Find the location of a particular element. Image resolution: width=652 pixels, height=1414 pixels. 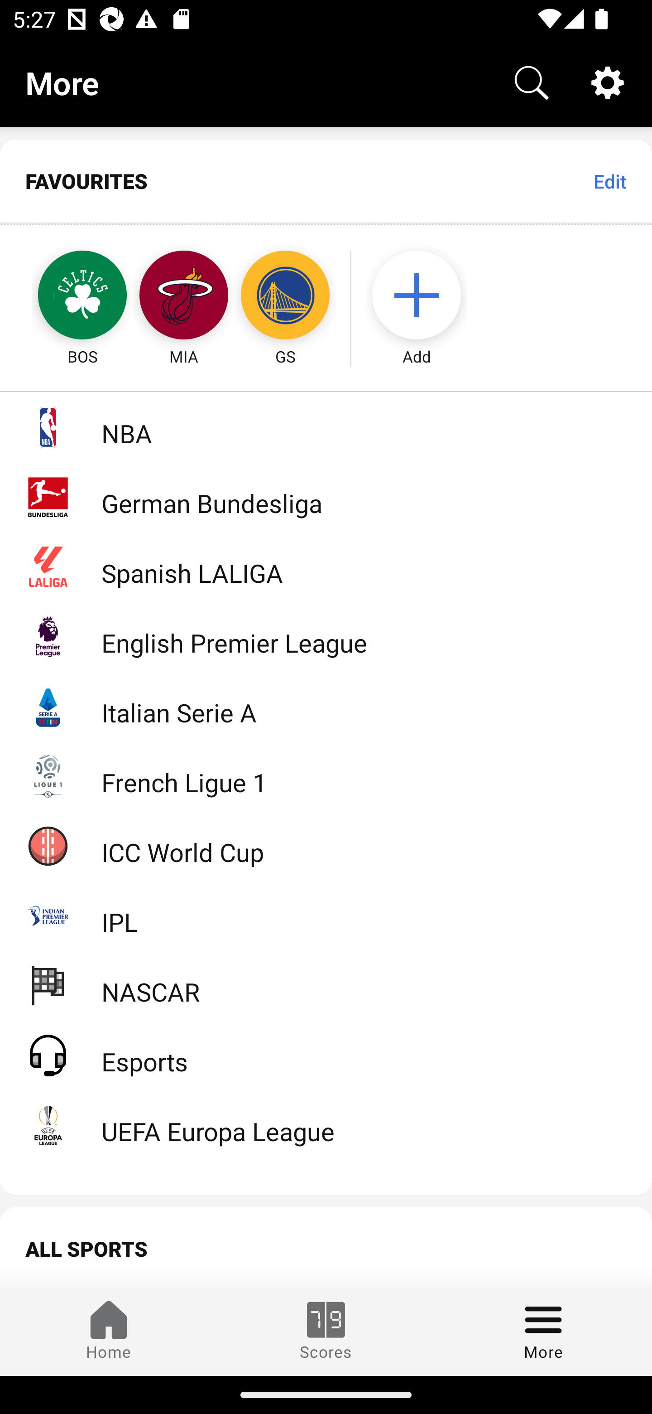

German Bundesliga is located at coordinates (326, 497).